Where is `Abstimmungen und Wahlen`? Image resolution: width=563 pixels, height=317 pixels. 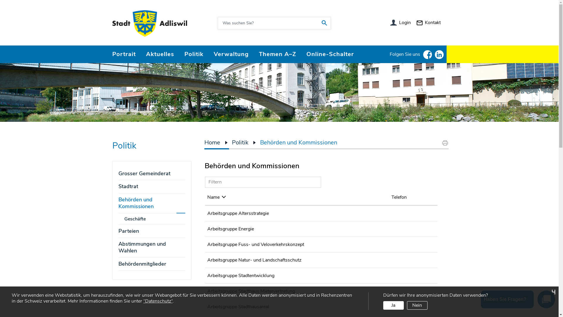 Abstimmungen und Wahlen is located at coordinates (152, 248).